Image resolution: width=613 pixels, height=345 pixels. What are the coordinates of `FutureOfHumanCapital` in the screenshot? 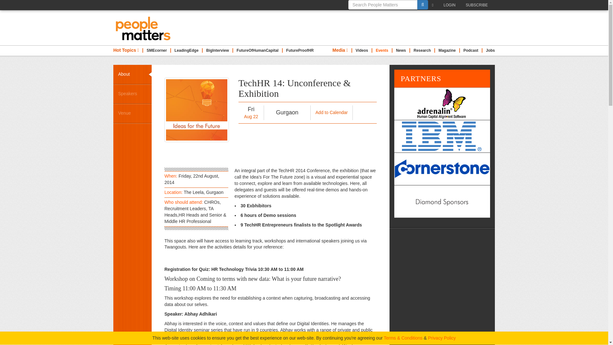 It's located at (257, 50).